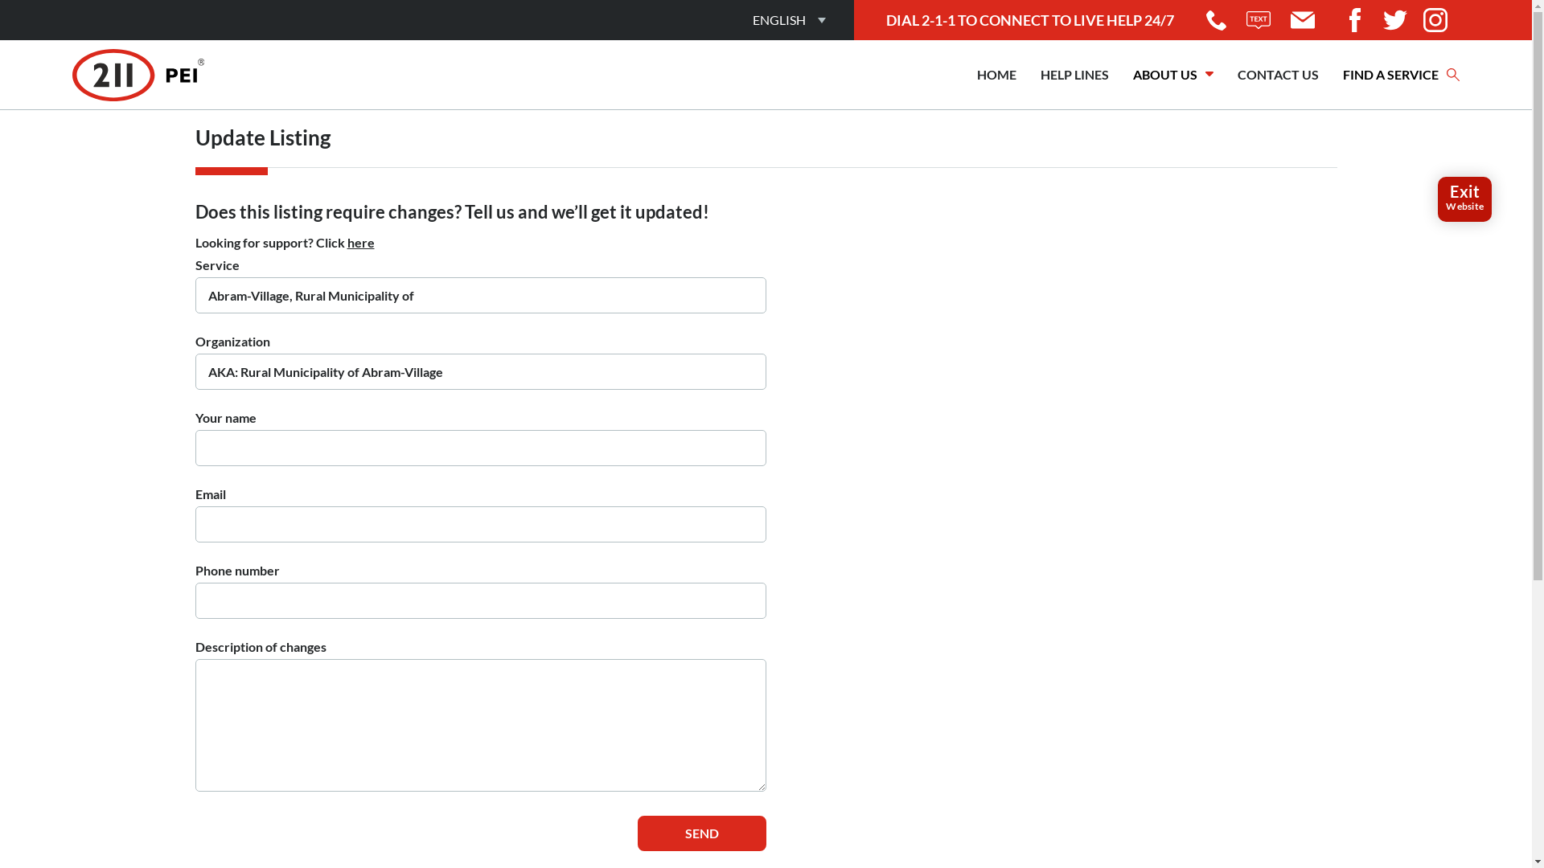  I want to click on ABOUT US, so click(1173, 75).